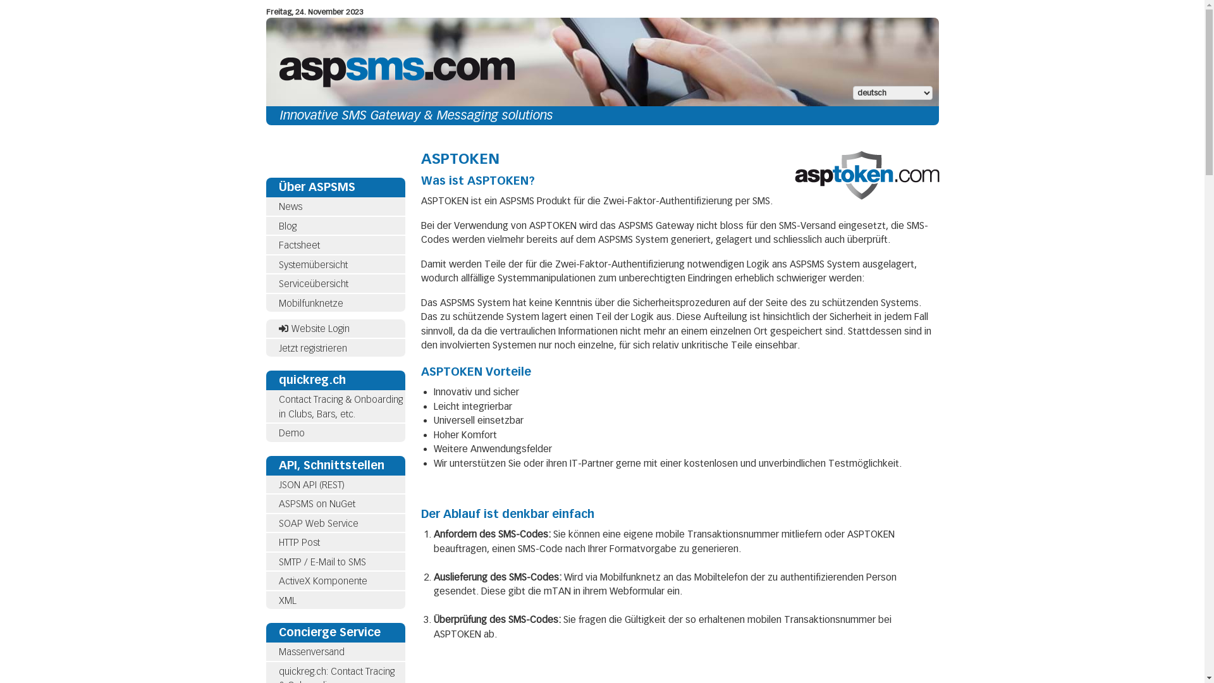 Image resolution: width=1214 pixels, height=683 pixels. What do you see at coordinates (335, 407) in the screenshot?
I see `Contact Tracing & Onboarding
in Clubs, Bars, etc.` at bounding box center [335, 407].